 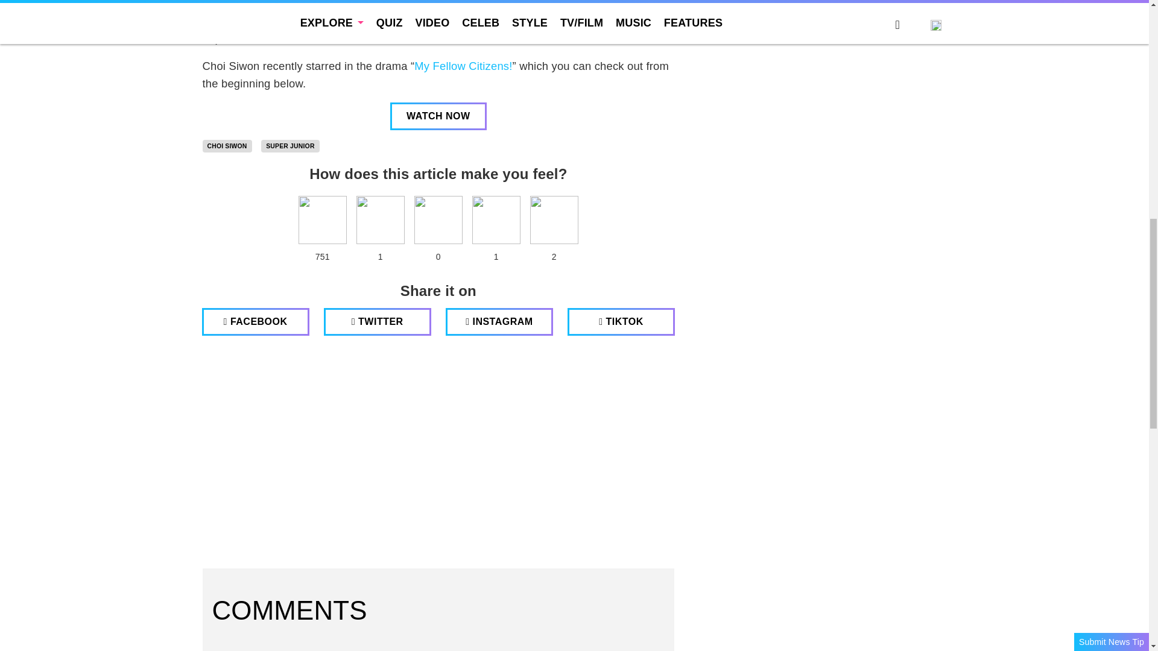 I want to click on Crying, so click(x=496, y=220).